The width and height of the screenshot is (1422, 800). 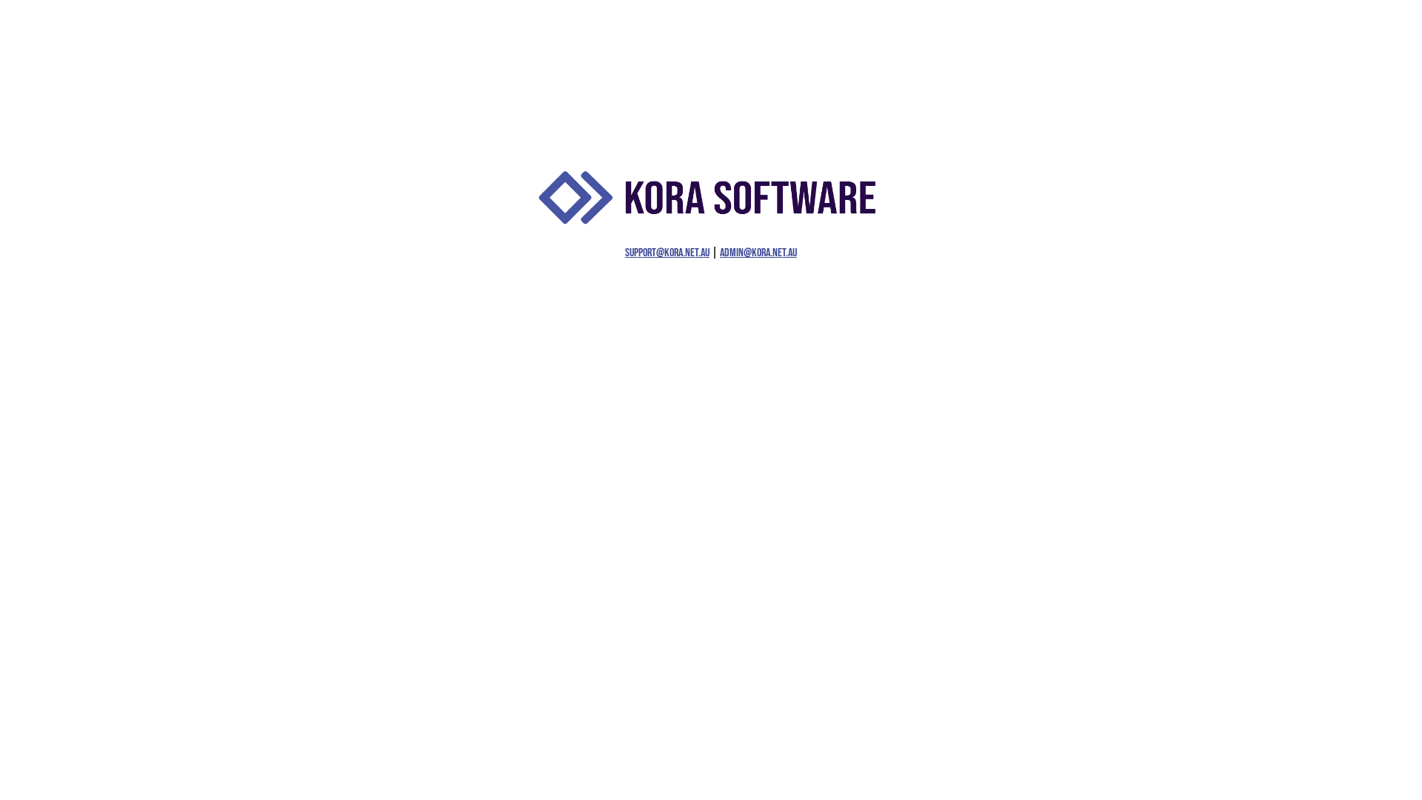 I want to click on support@kora.net.au, so click(x=667, y=253).